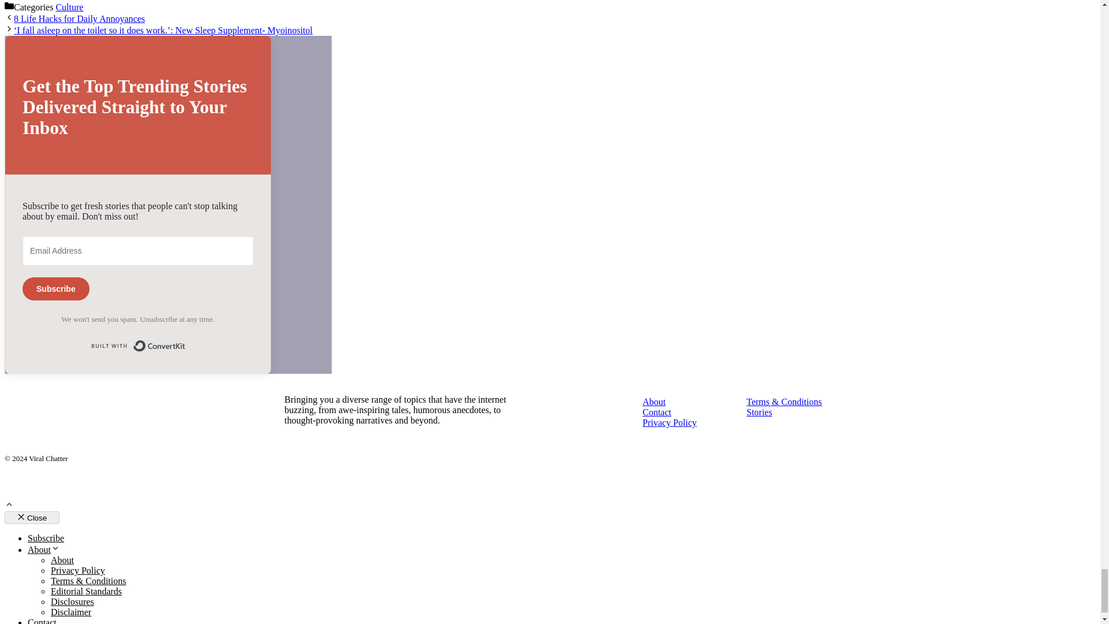  What do you see at coordinates (9, 506) in the screenshot?
I see `Scroll back to top` at bounding box center [9, 506].